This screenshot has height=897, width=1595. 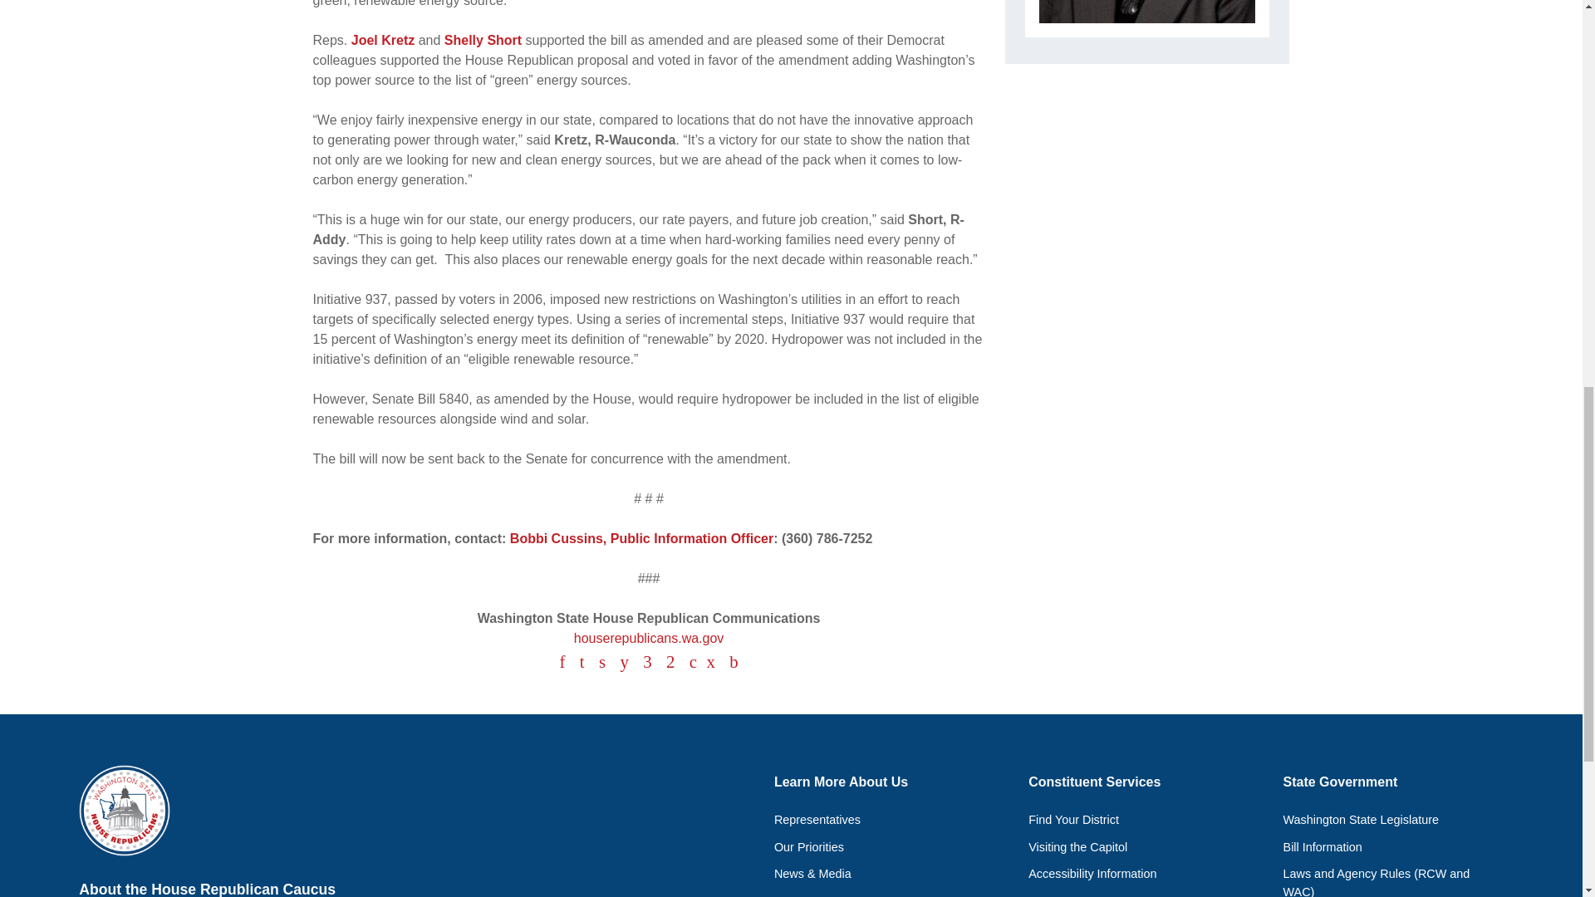 What do you see at coordinates (382, 40) in the screenshot?
I see `Joel Kretz` at bounding box center [382, 40].